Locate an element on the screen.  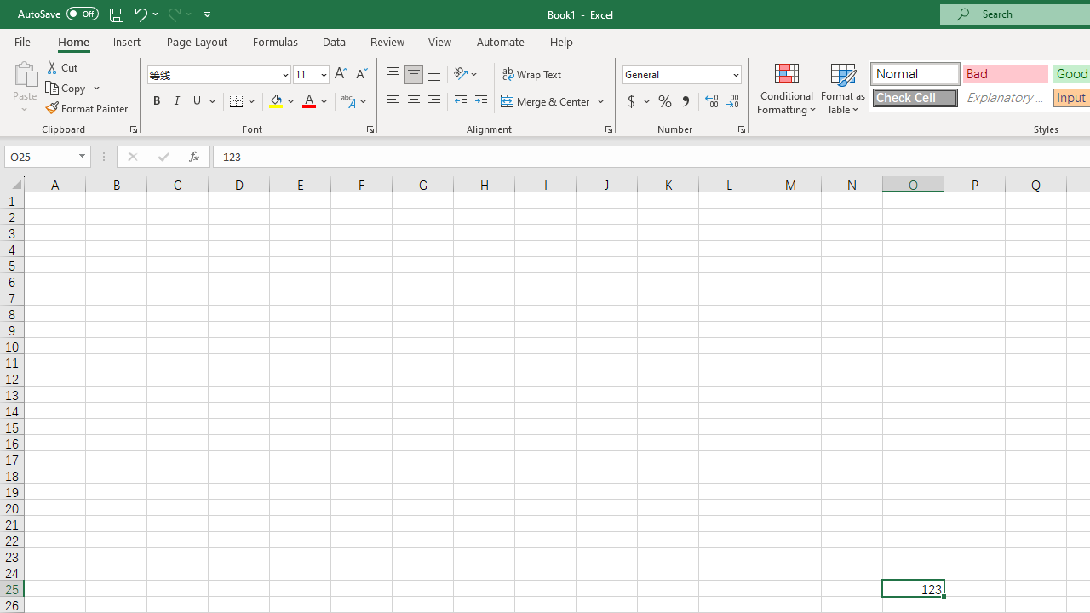
Accounting Number Format is located at coordinates (631, 102).